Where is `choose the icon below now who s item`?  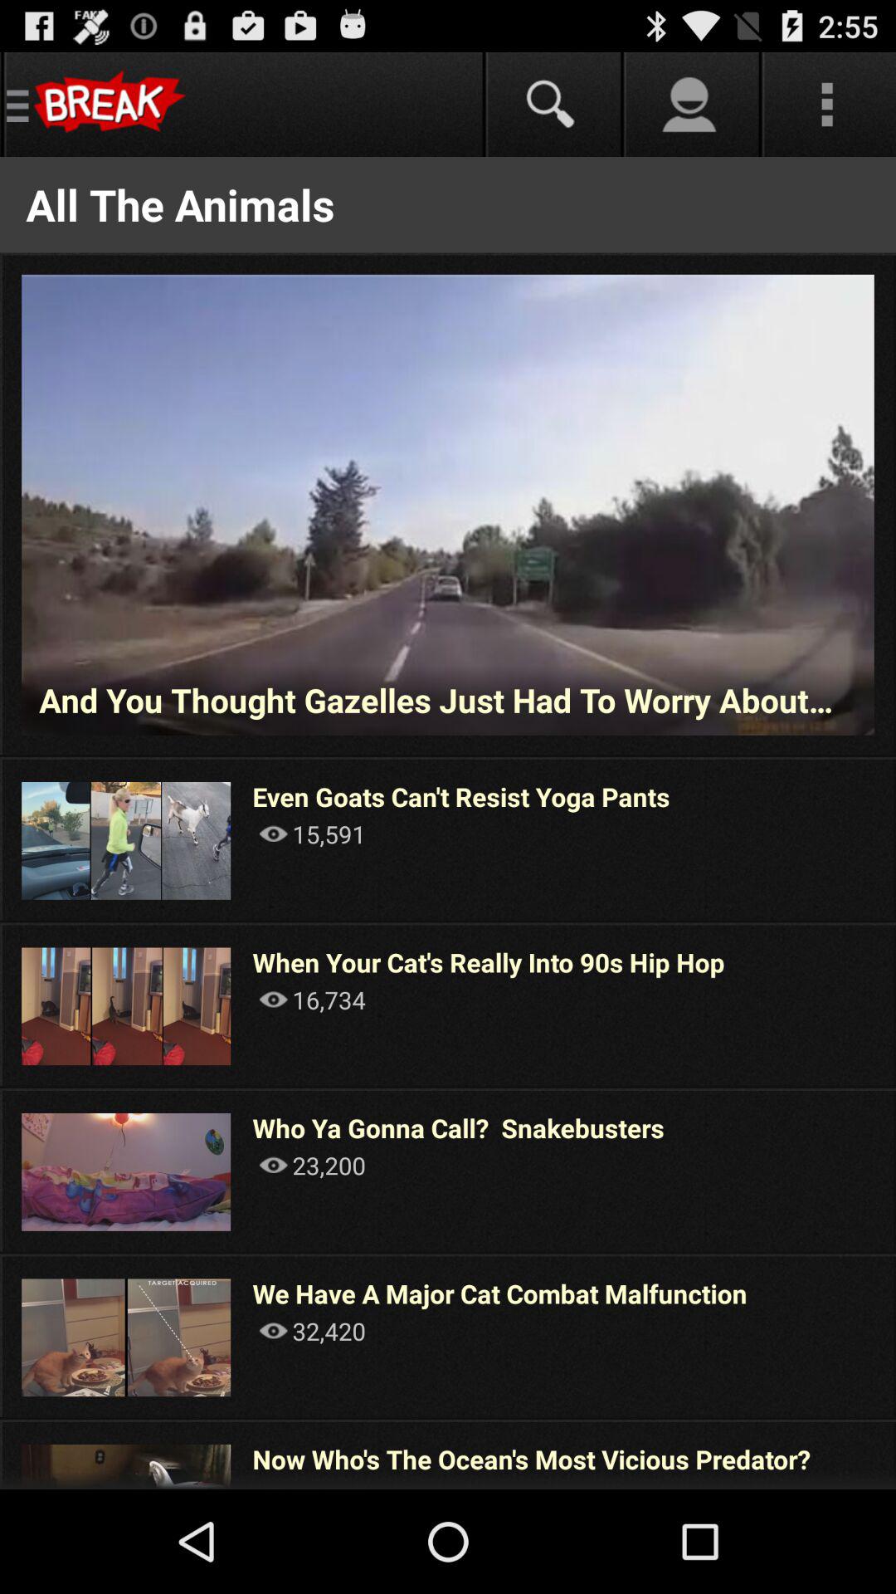 choose the icon below now who s item is located at coordinates (312, 1484).